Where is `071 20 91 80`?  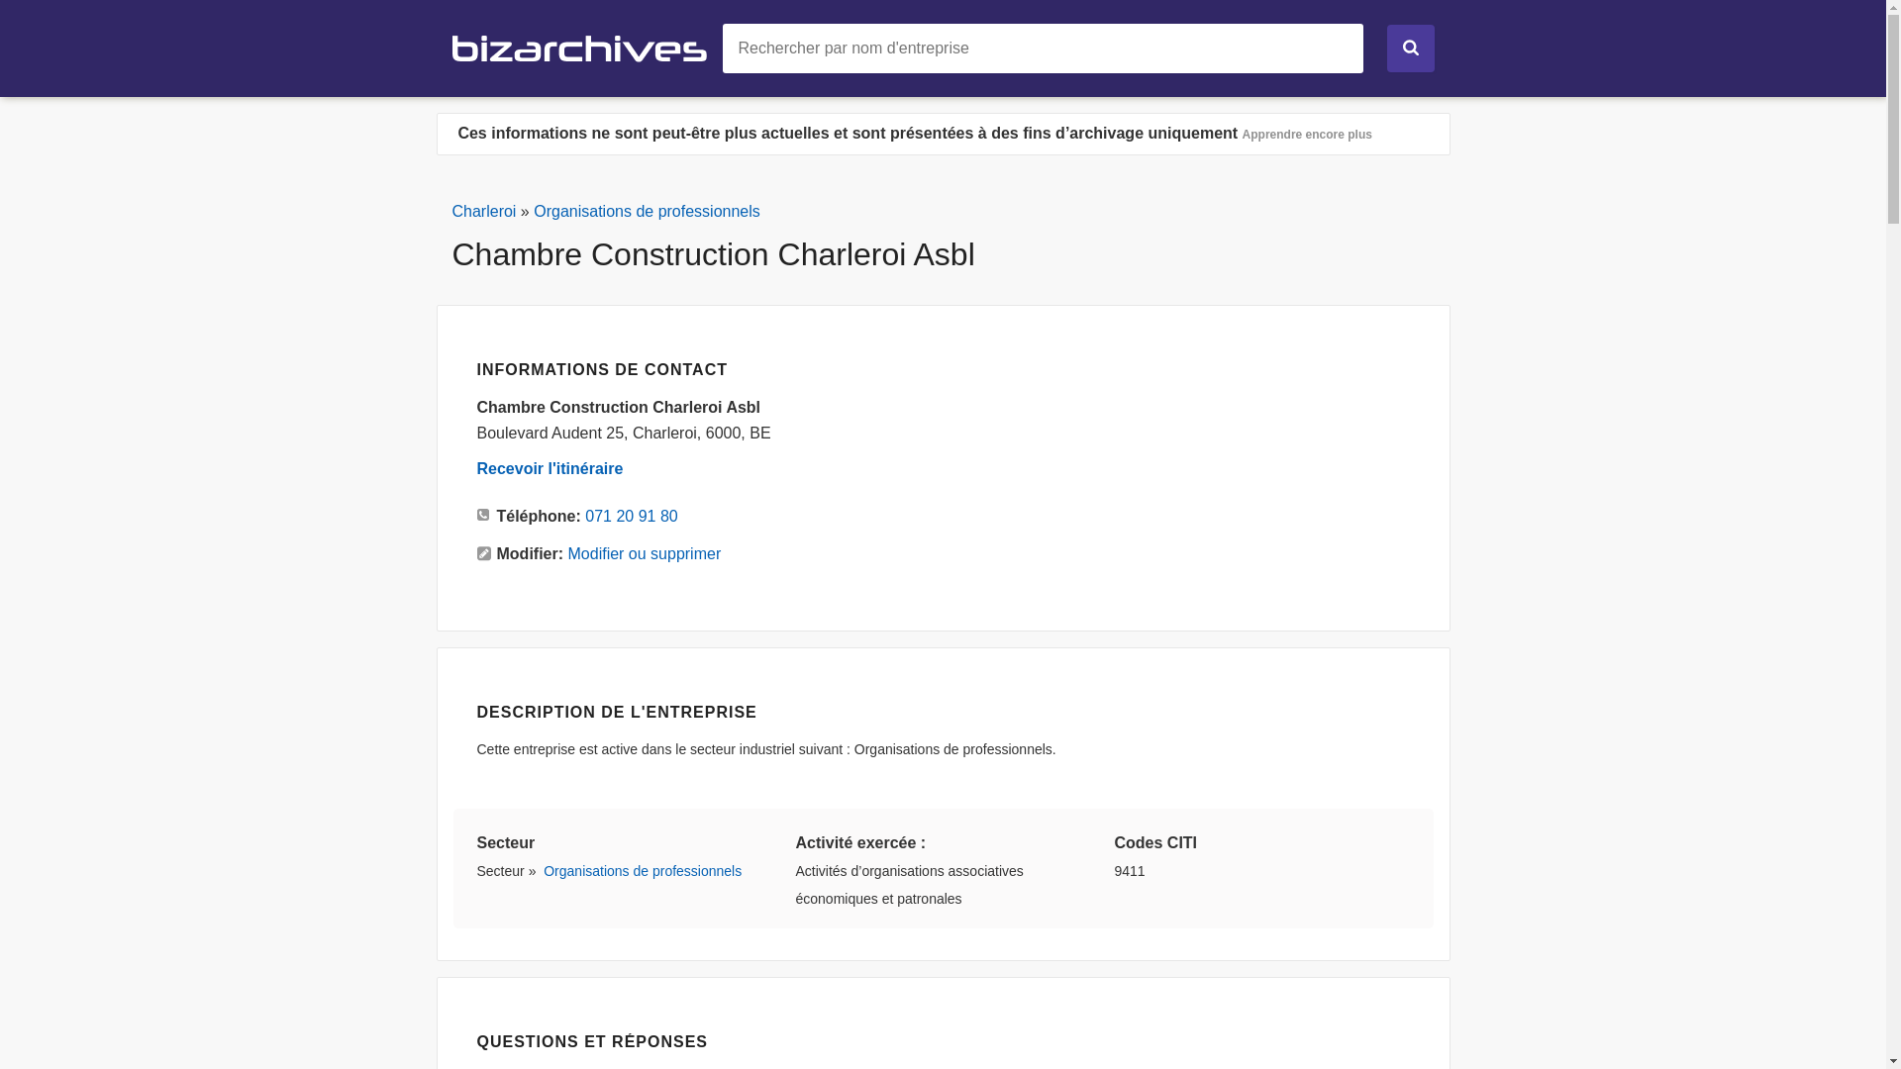
071 20 91 80 is located at coordinates (632, 517).